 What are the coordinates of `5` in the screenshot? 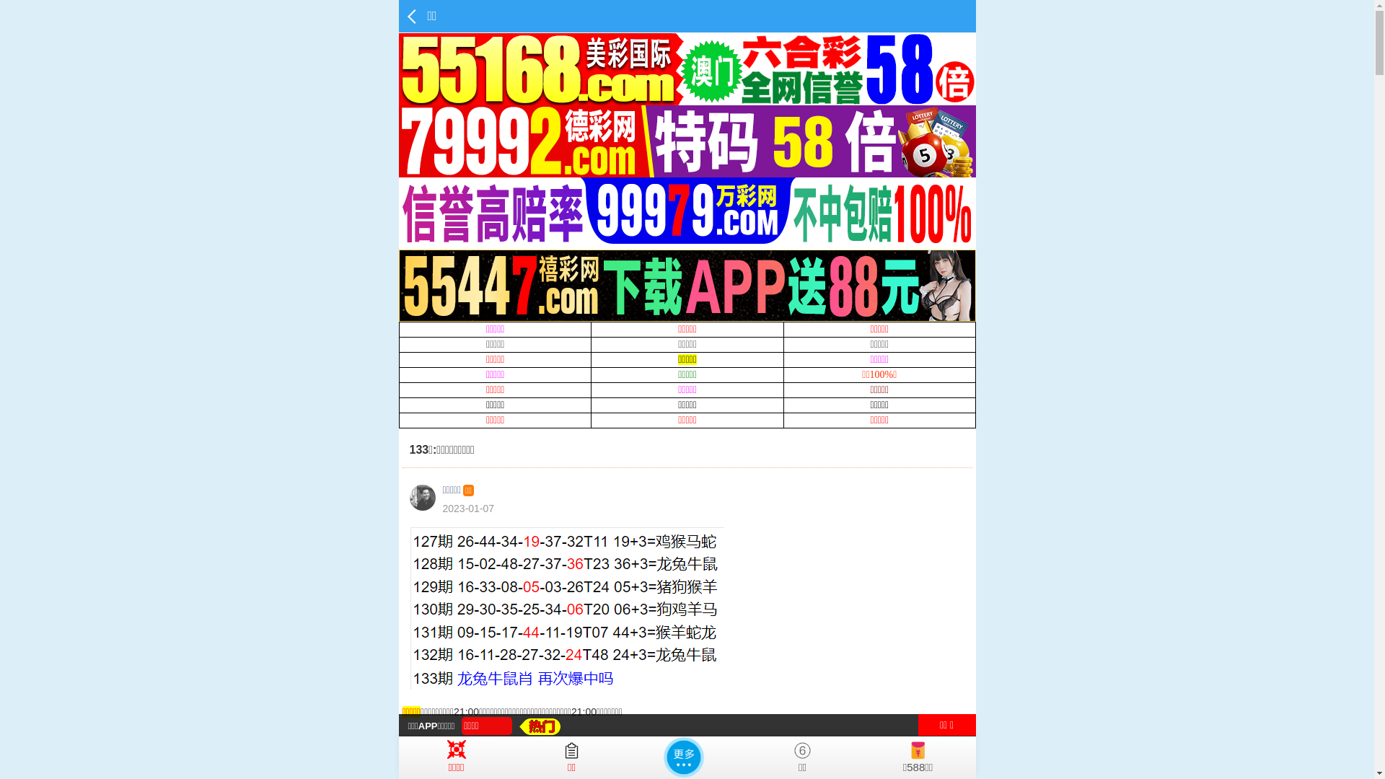 It's located at (729, 750).